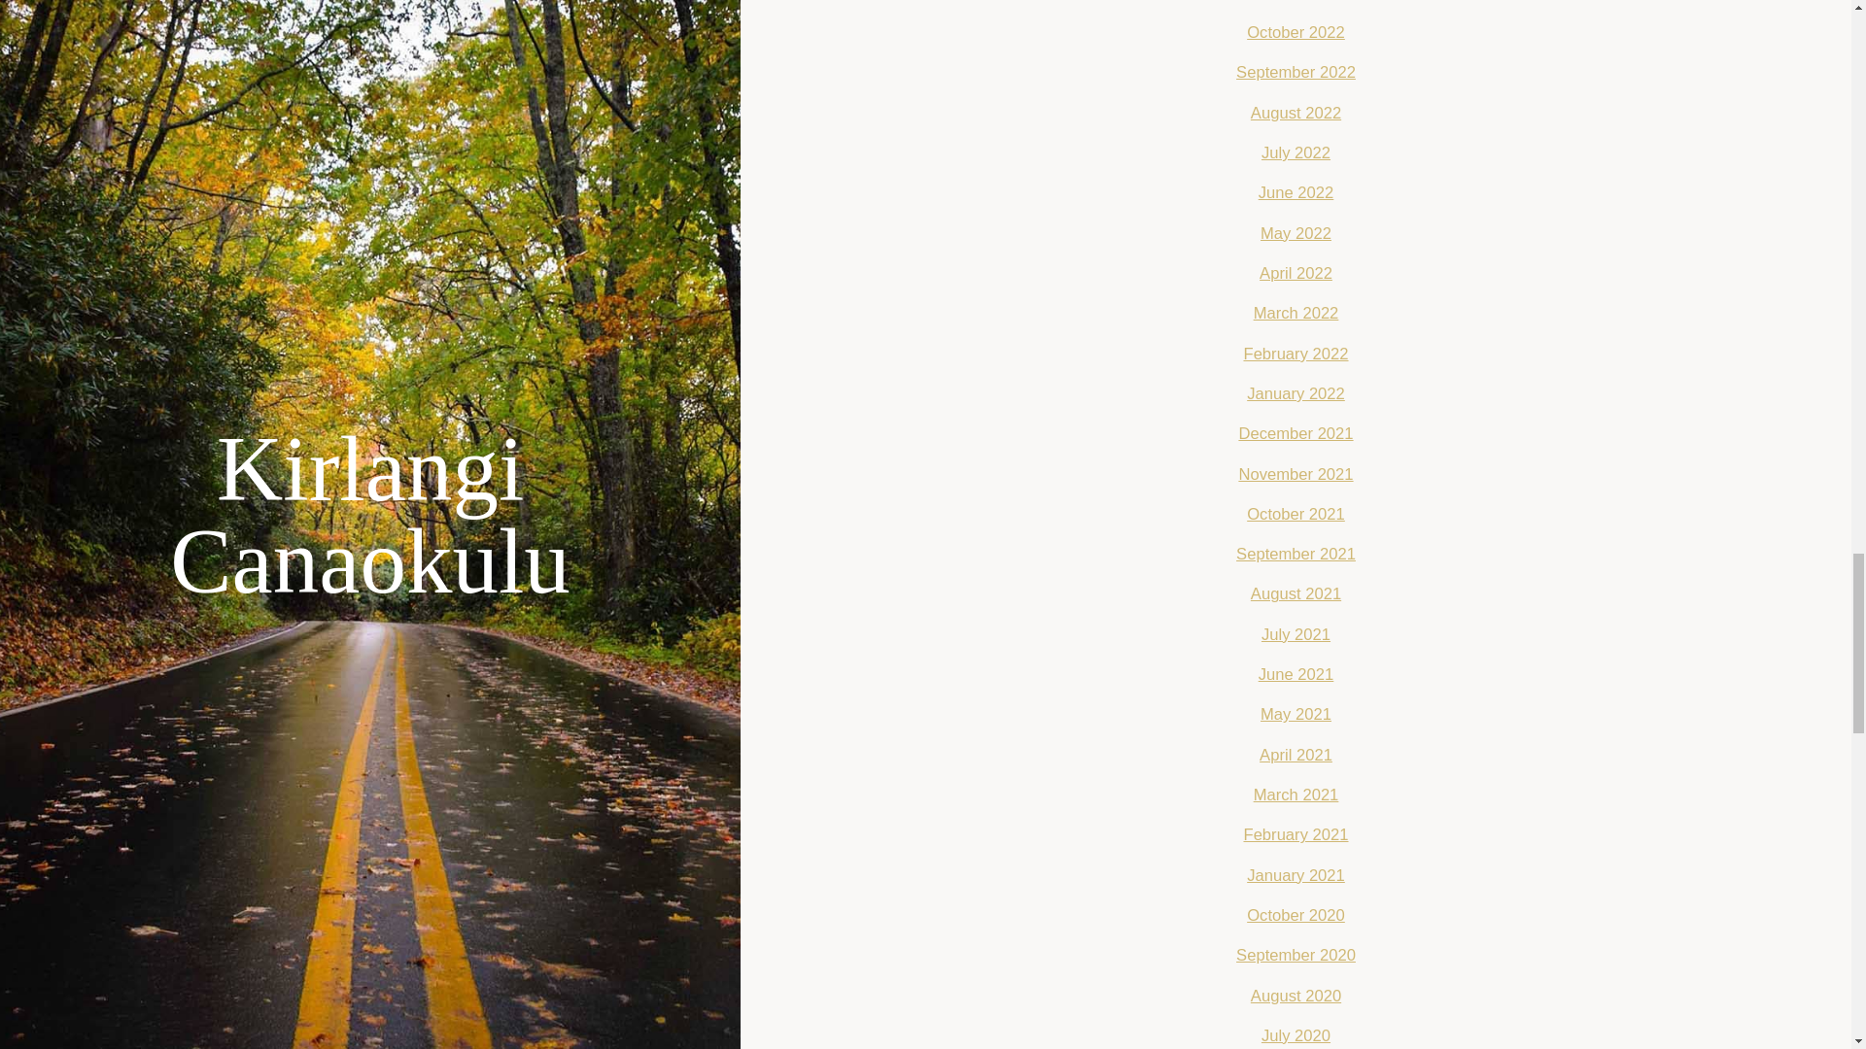  Describe the element at coordinates (1296, 313) in the screenshot. I see `March 2022` at that location.